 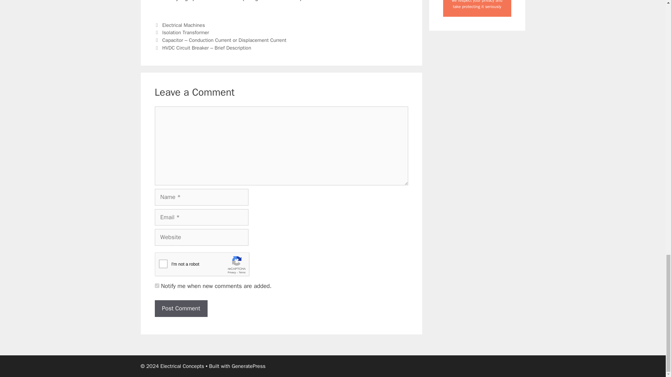 What do you see at coordinates (220, 40) in the screenshot?
I see `Previous` at bounding box center [220, 40].